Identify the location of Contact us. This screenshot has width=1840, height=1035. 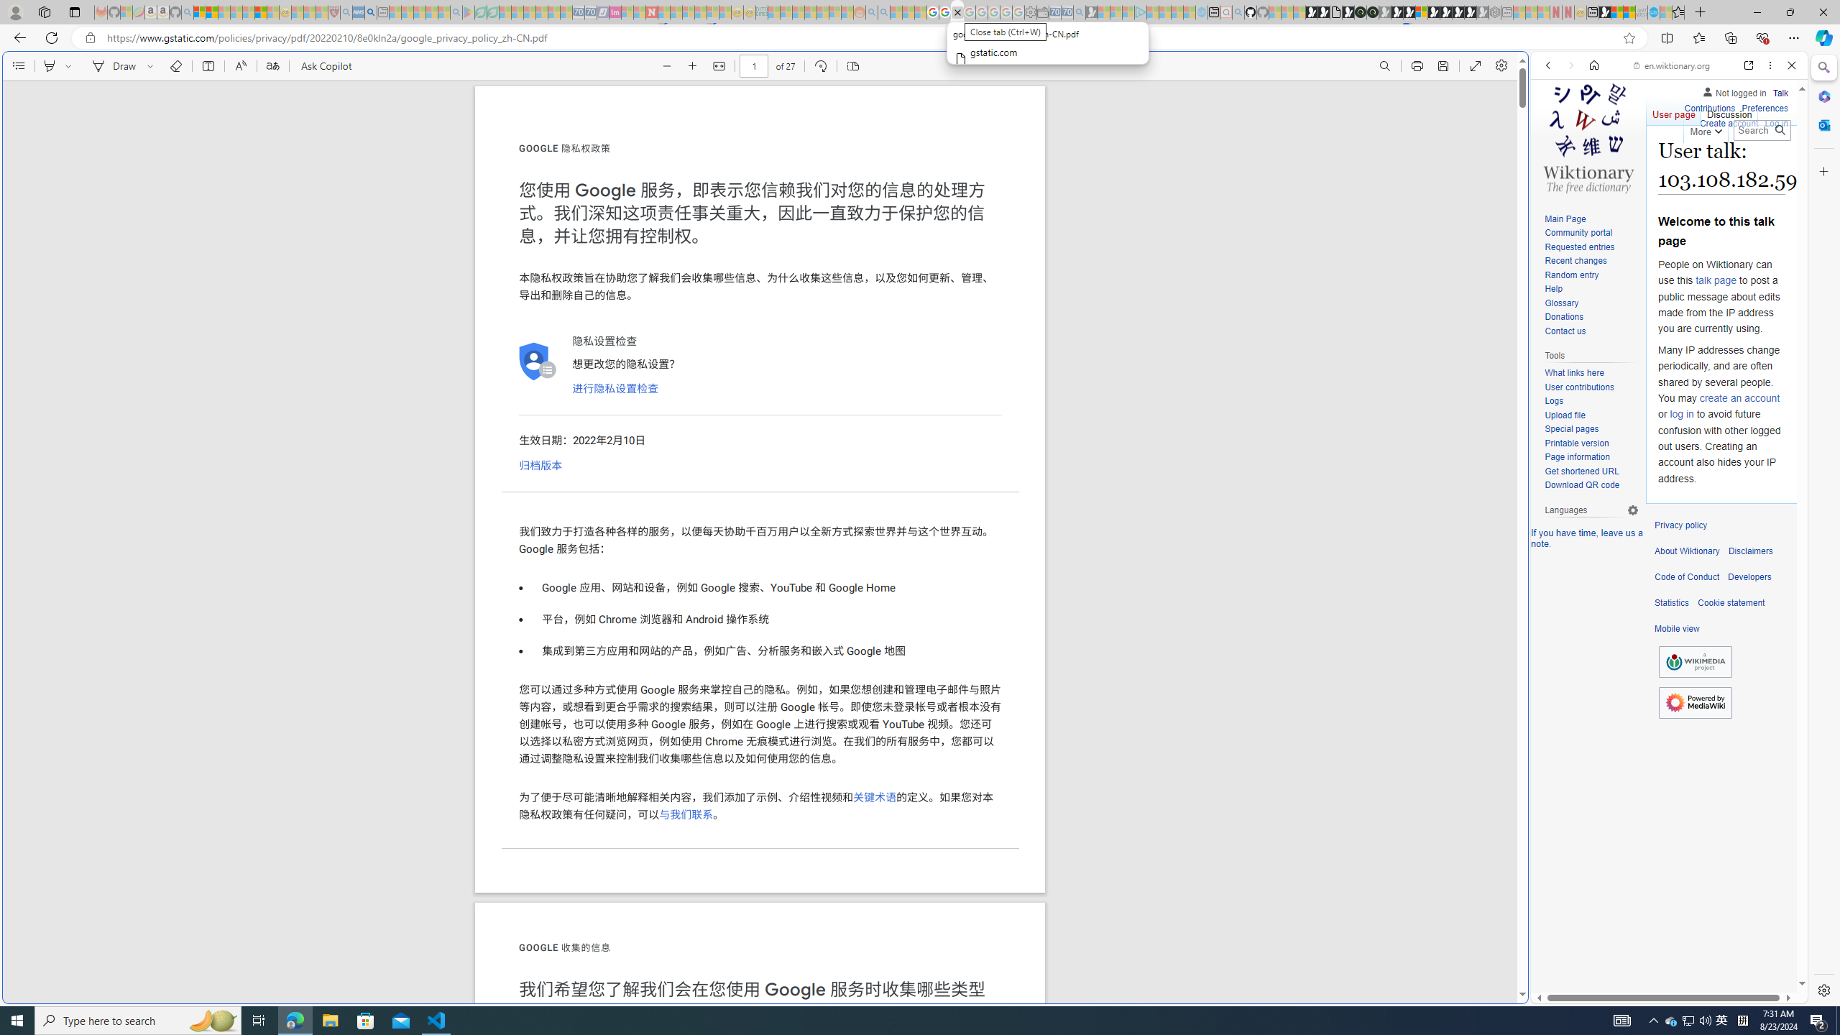
(1564, 331).